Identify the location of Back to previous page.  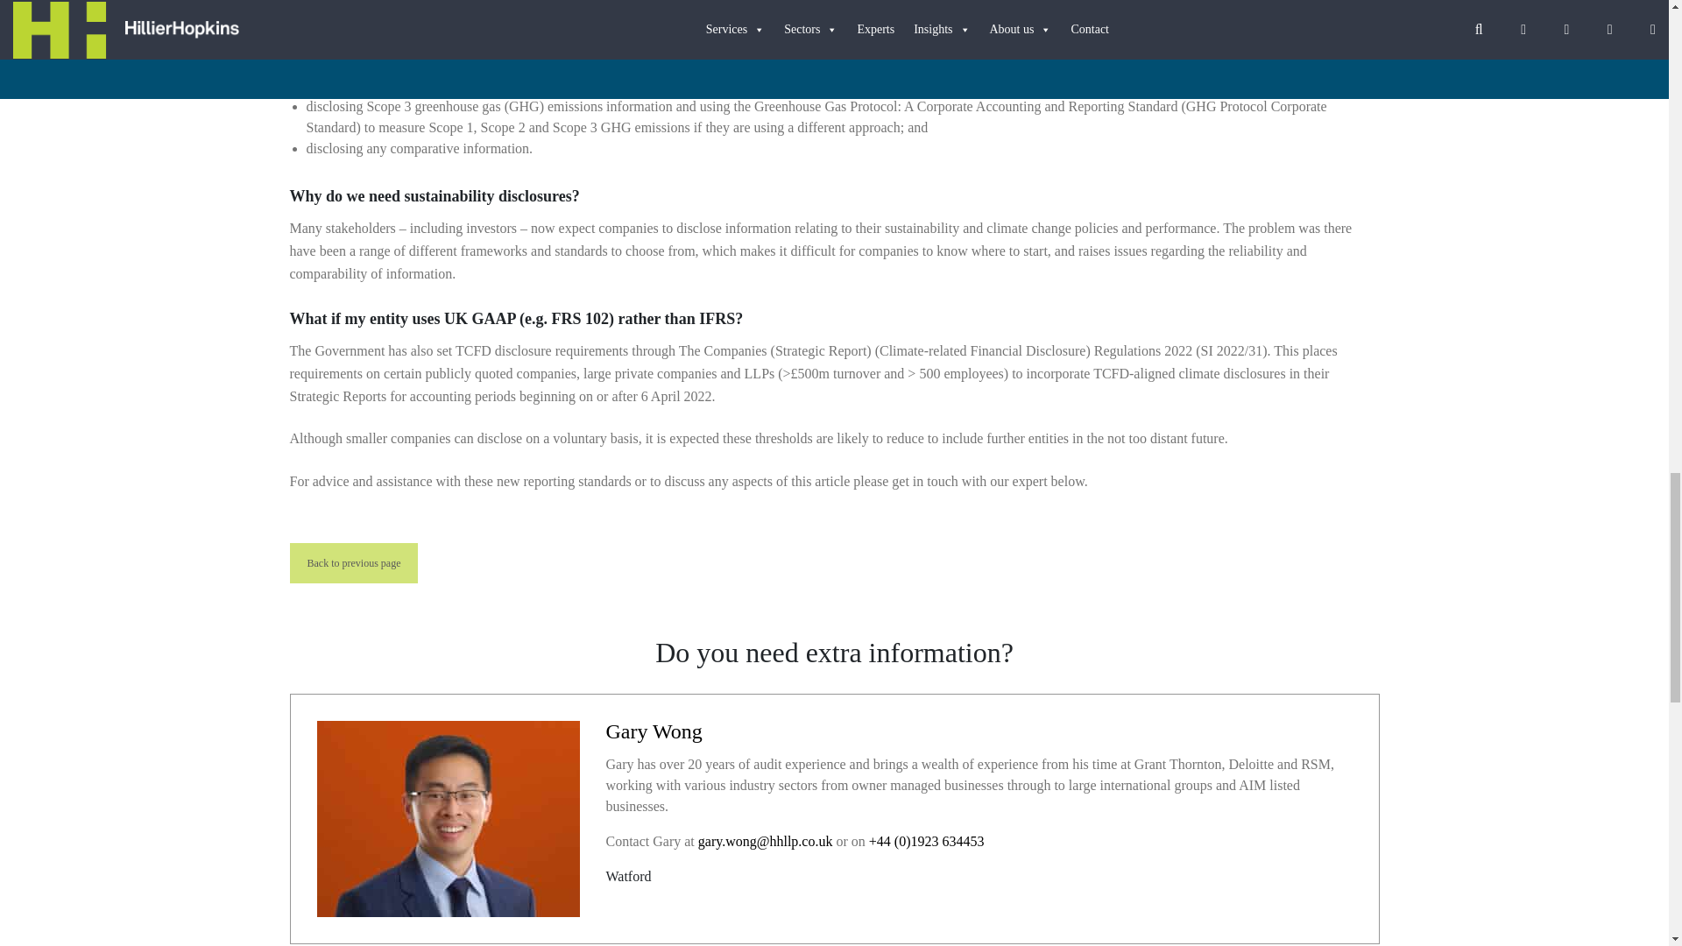
(353, 562).